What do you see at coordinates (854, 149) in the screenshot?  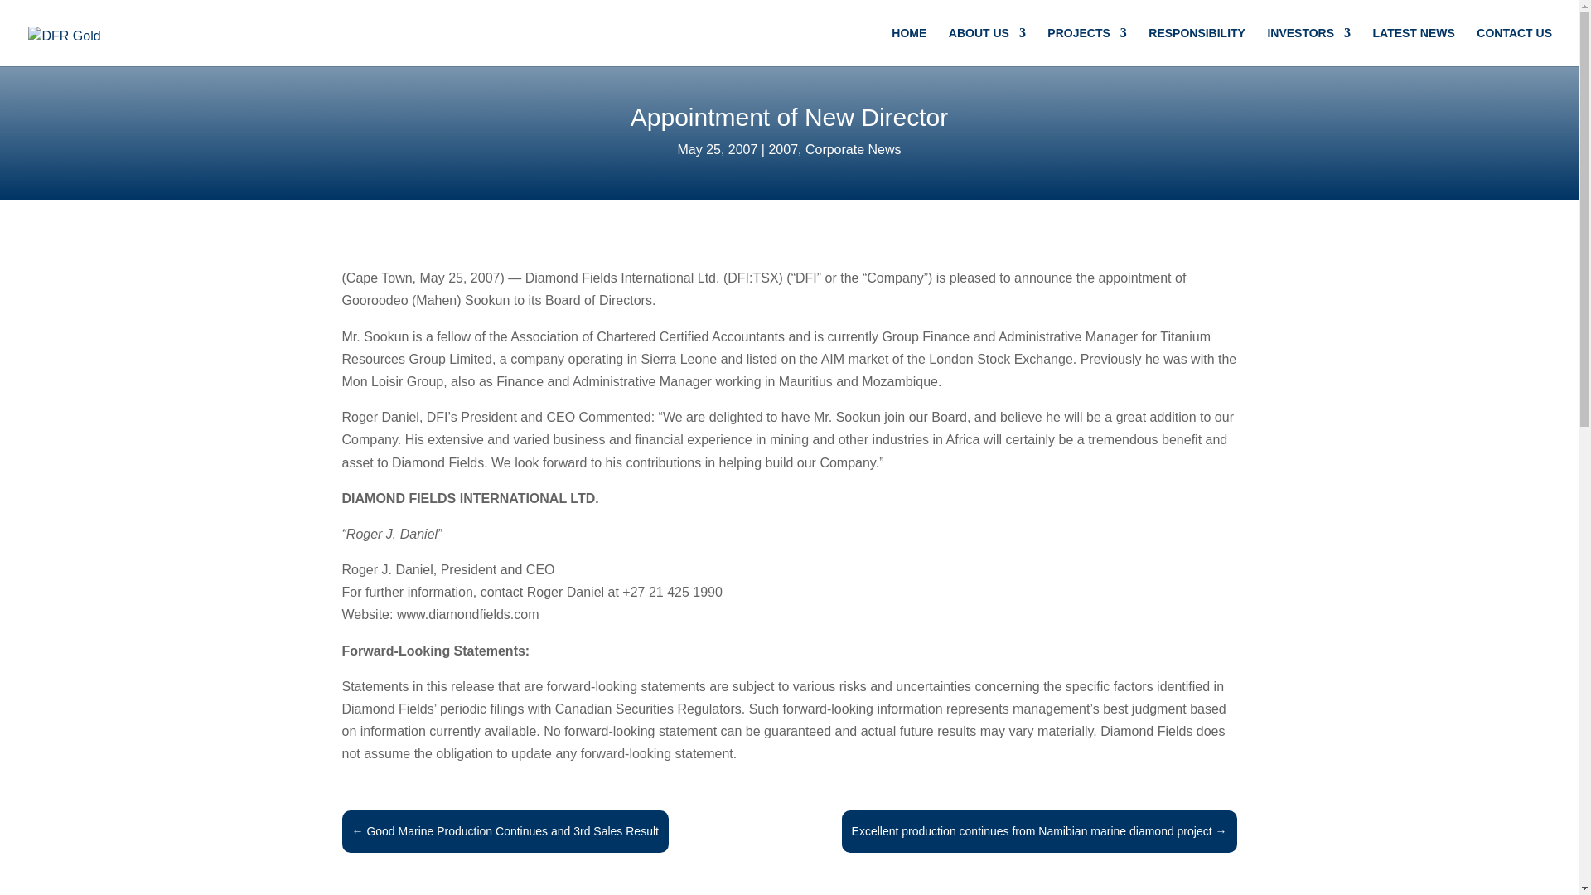 I see `Corporate News` at bounding box center [854, 149].